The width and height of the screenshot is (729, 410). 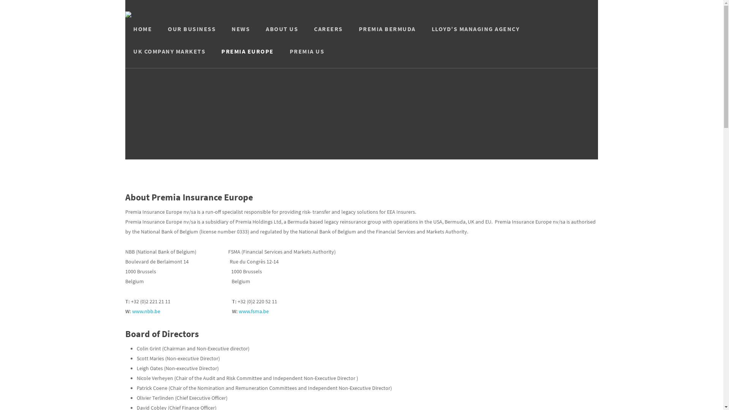 I want to click on CAREERS, so click(x=328, y=35).